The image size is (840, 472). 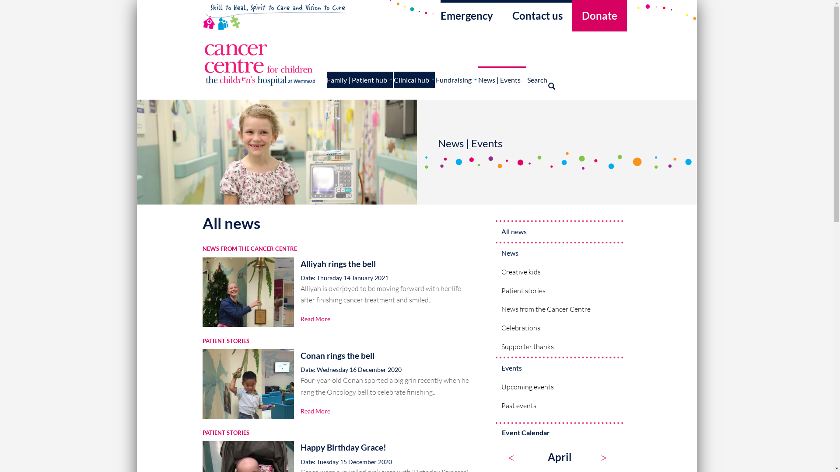 What do you see at coordinates (262, 64) in the screenshot?
I see `Home` at bounding box center [262, 64].